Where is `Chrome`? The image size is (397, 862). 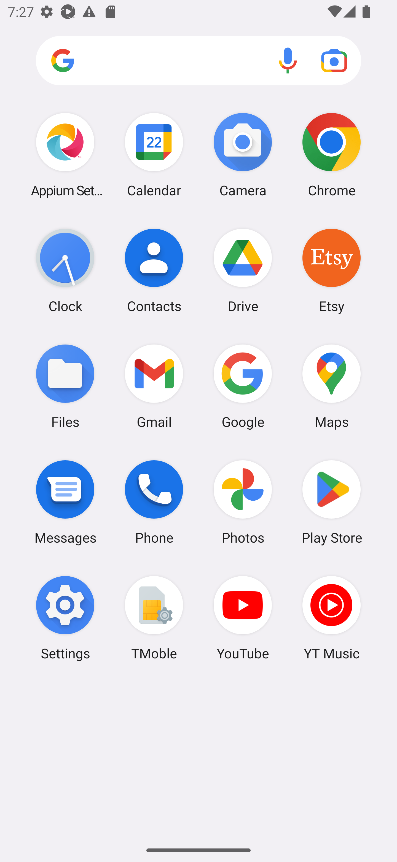
Chrome is located at coordinates (331, 155).